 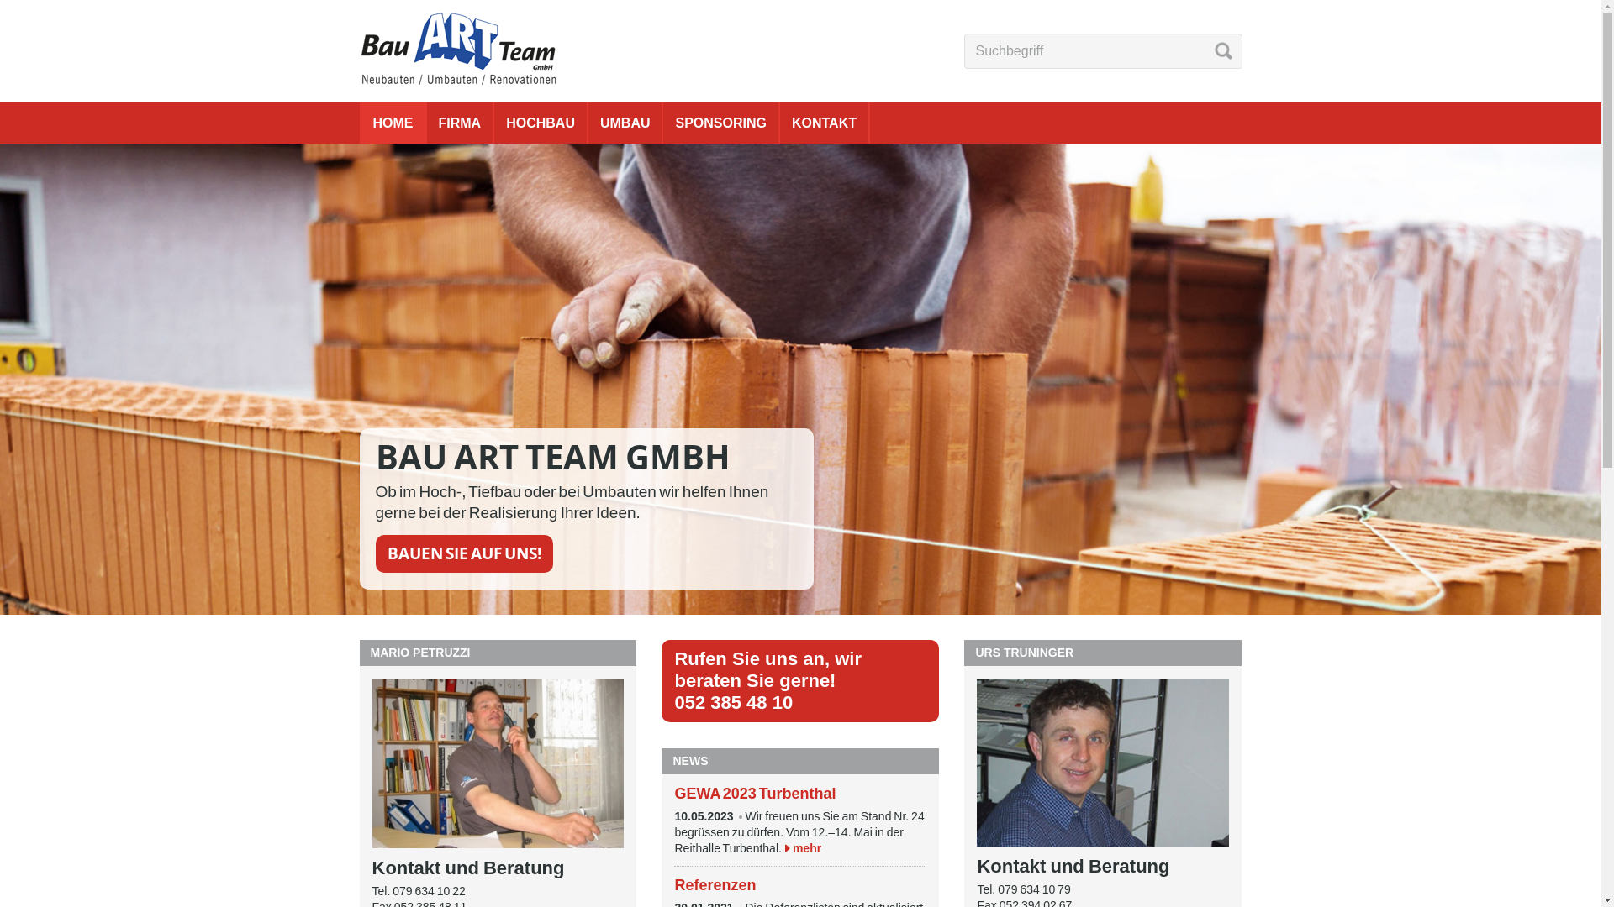 I want to click on HOCHBAU, so click(x=541, y=123).